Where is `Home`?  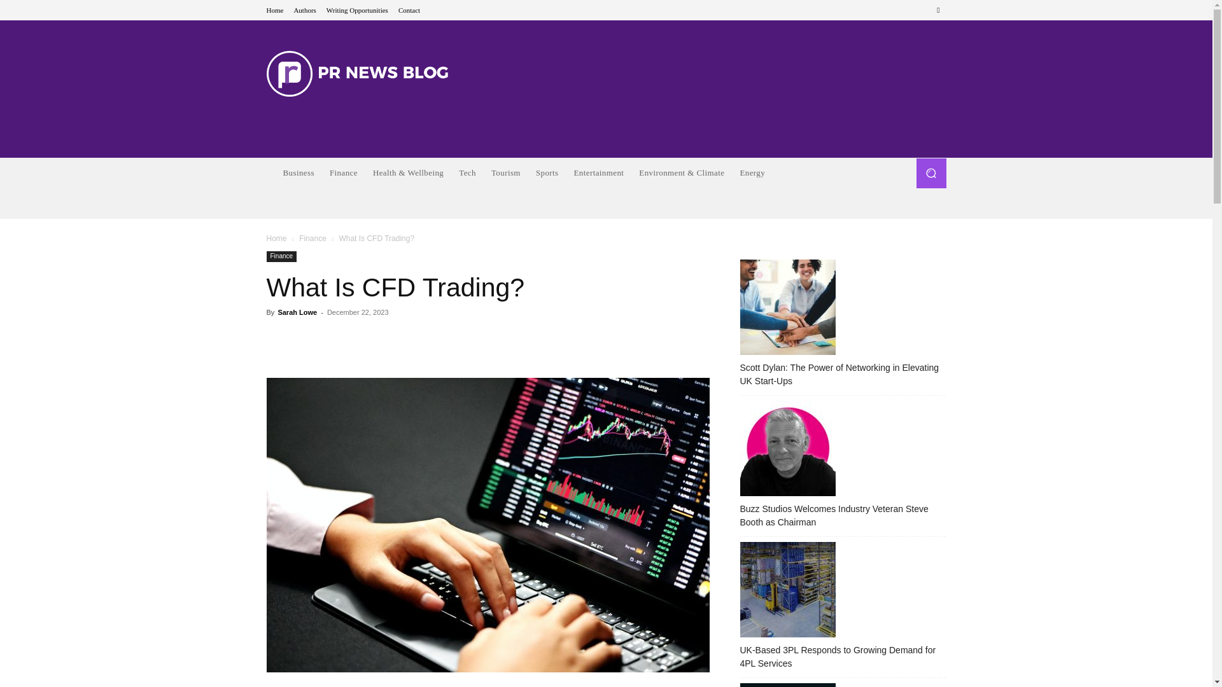
Home is located at coordinates (275, 9).